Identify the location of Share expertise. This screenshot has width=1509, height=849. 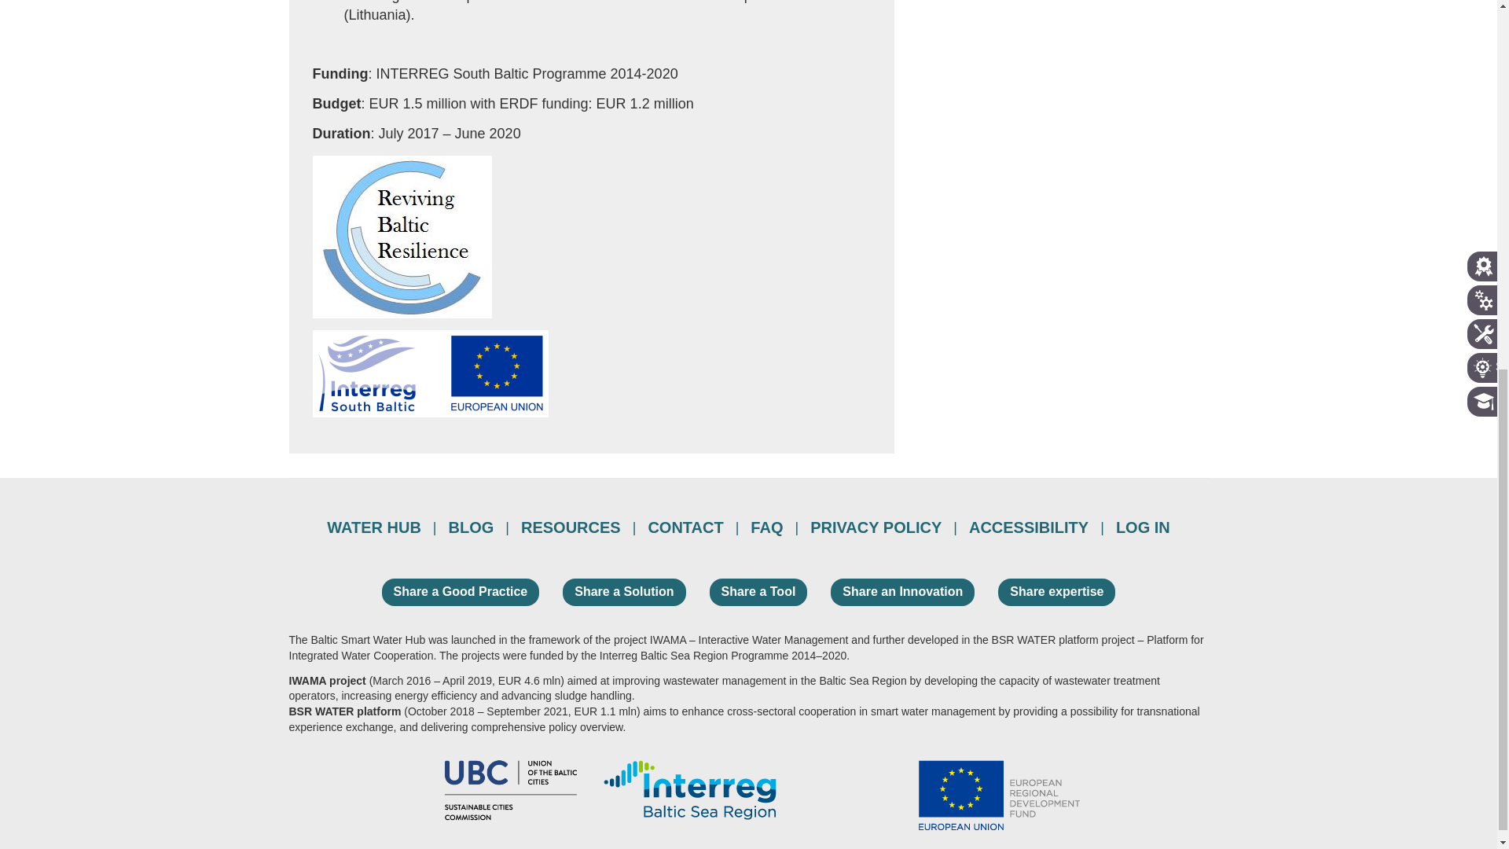
(1056, 591).